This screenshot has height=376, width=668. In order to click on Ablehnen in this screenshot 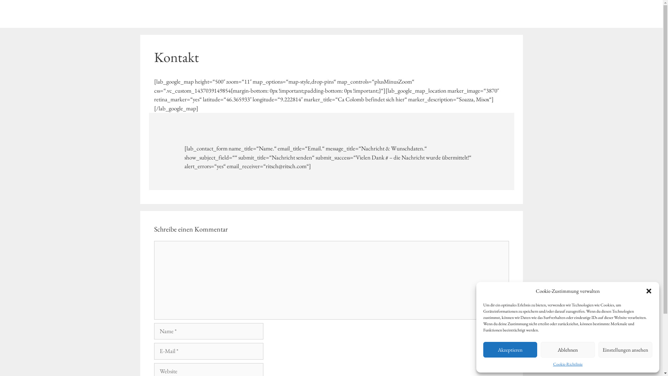, I will do `click(568, 350)`.